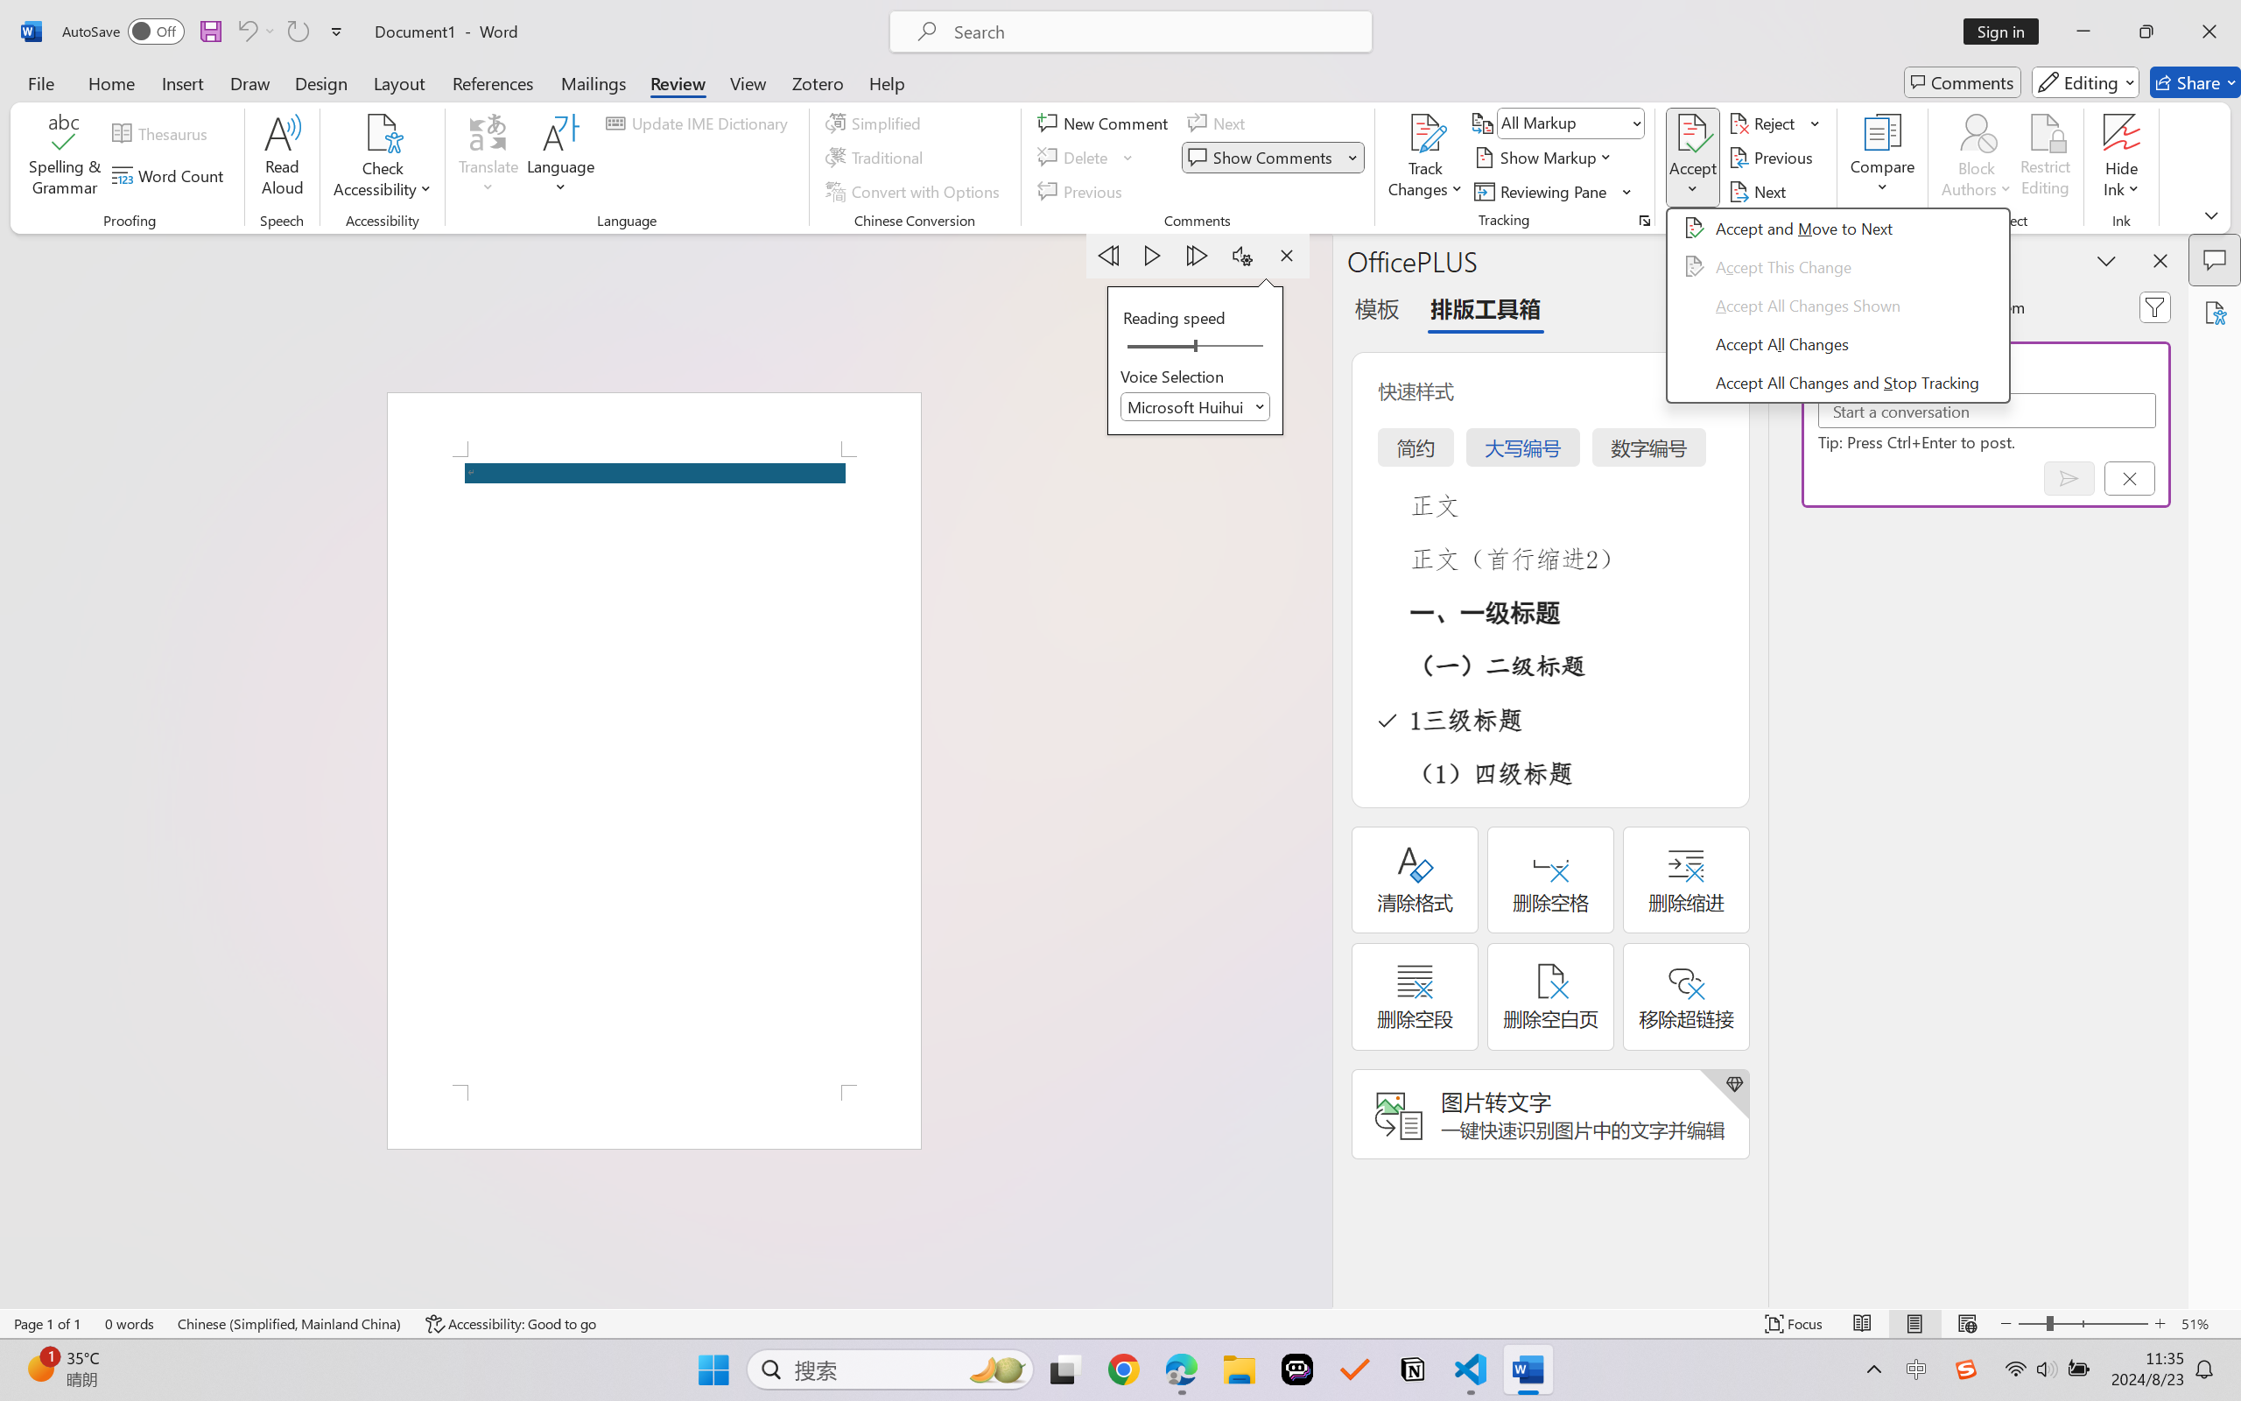 This screenshot has width=2241, height=1401. What do you see at coordinates (282, 158) in the screenshot?
I see `Read Aloud` at bounding box center [282, 158].